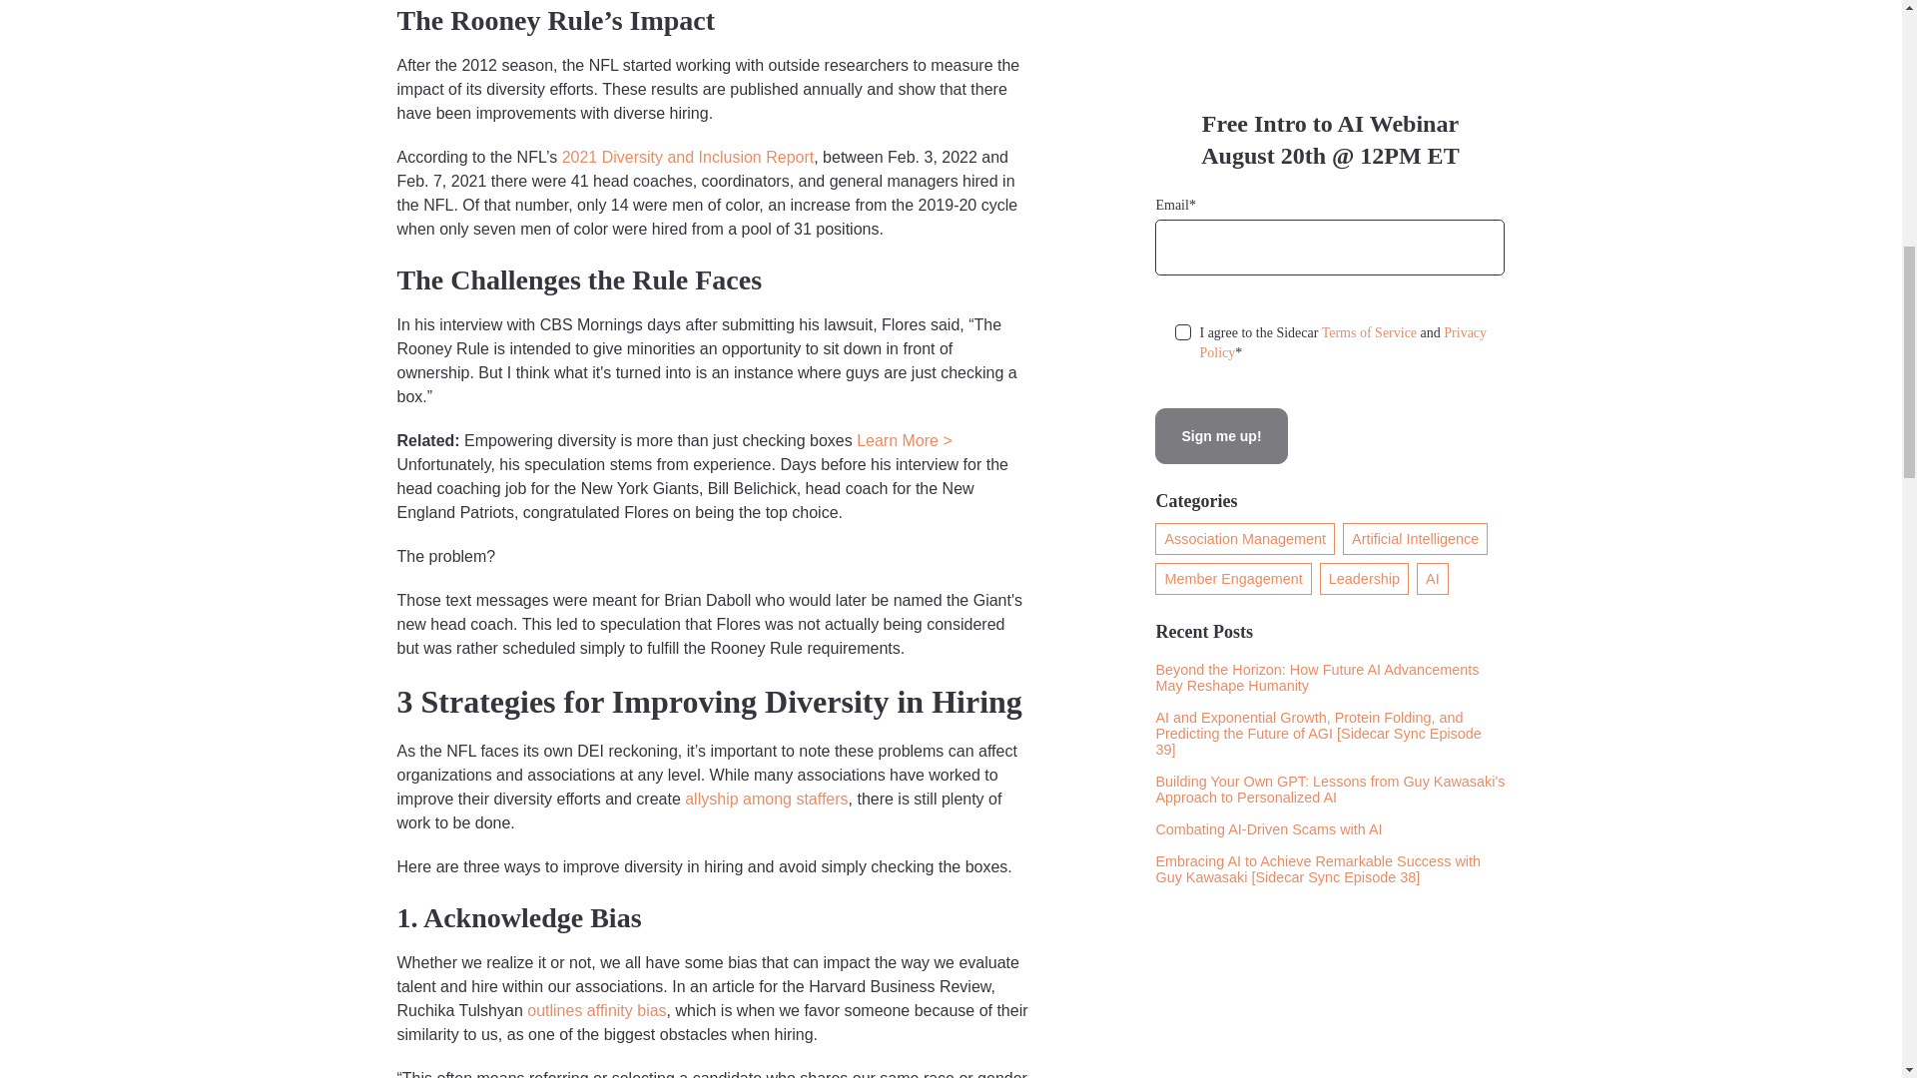 The image size is (1917, 1078). What do you see at coordinates (688, 158) in the screenshot?
I see `2021 Diversity and Inclusion Report` at bounding box center [688, 158].